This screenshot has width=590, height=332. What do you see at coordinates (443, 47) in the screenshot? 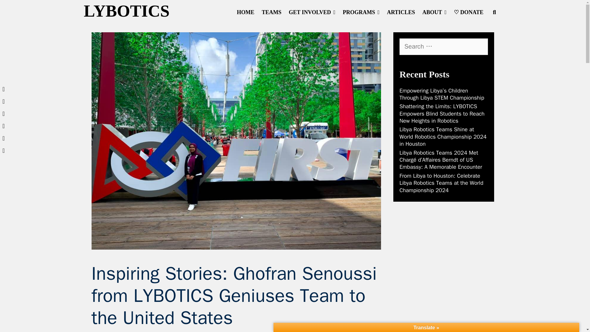
I see `Search for:` at bounding box center [443, 47].